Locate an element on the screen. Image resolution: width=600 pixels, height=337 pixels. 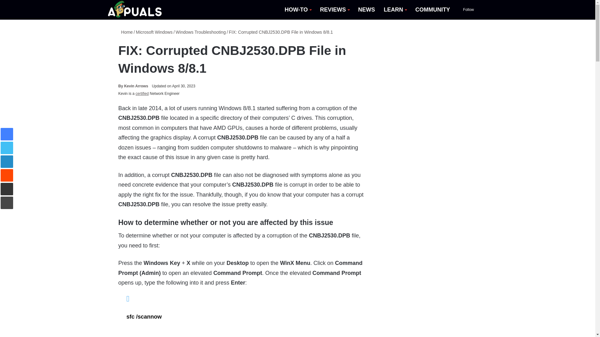
Appuals is located at coordinates (135, 10).